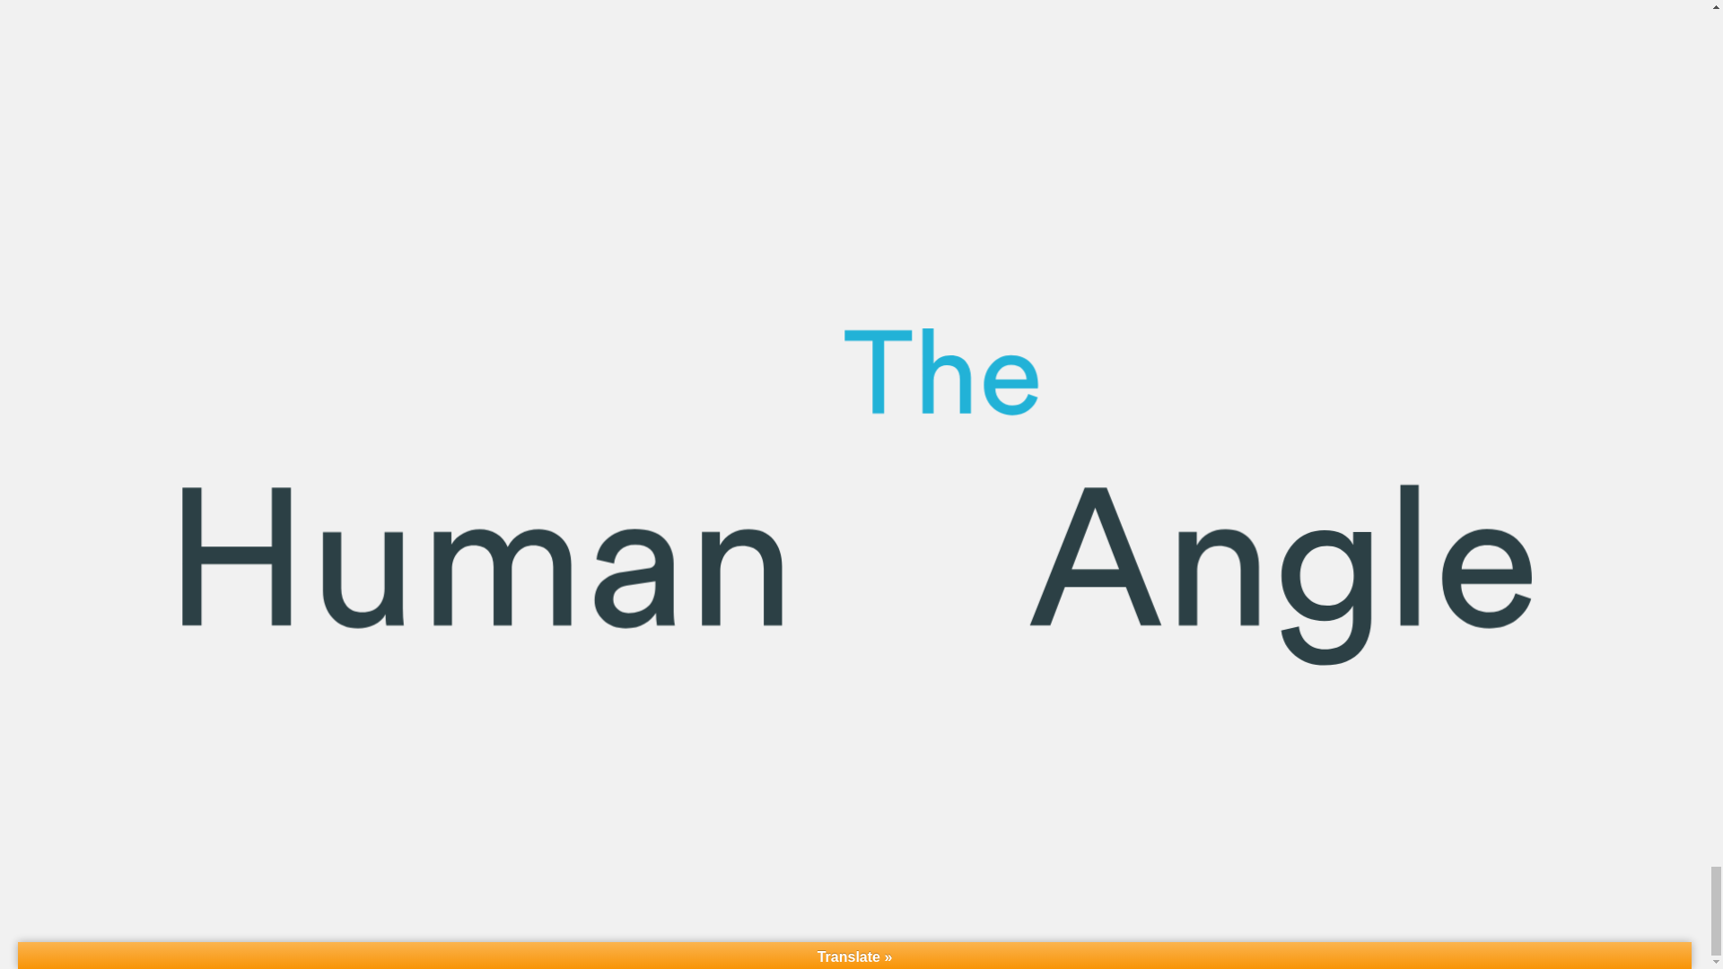 This screenshot has height=969, width=1723. I want to click on 7.3.5, so click(605, 582).